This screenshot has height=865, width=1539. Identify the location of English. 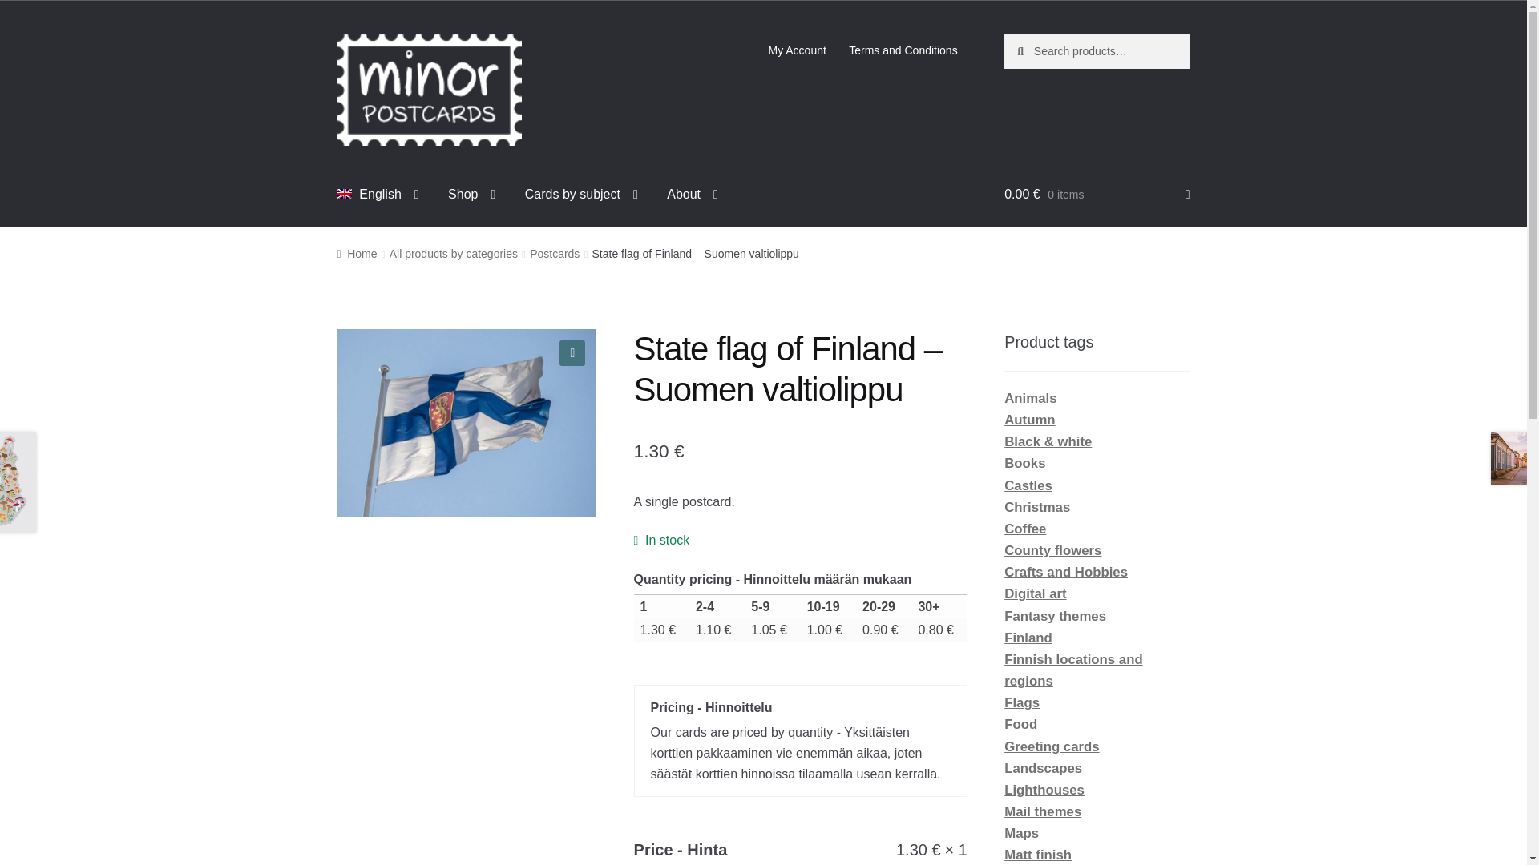
(378, 194).